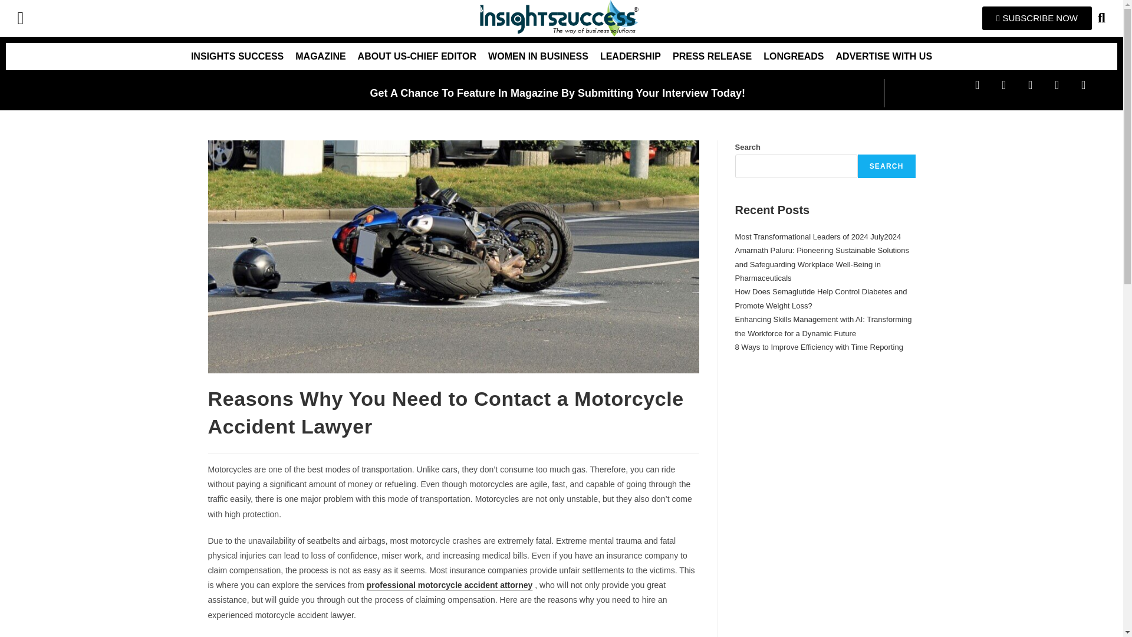 The image size is (1132, 637). Describe the element at coordinates (818, 237) in the screenshot. I see `Most Transformational Leaders of 2024 July2024` at that location.